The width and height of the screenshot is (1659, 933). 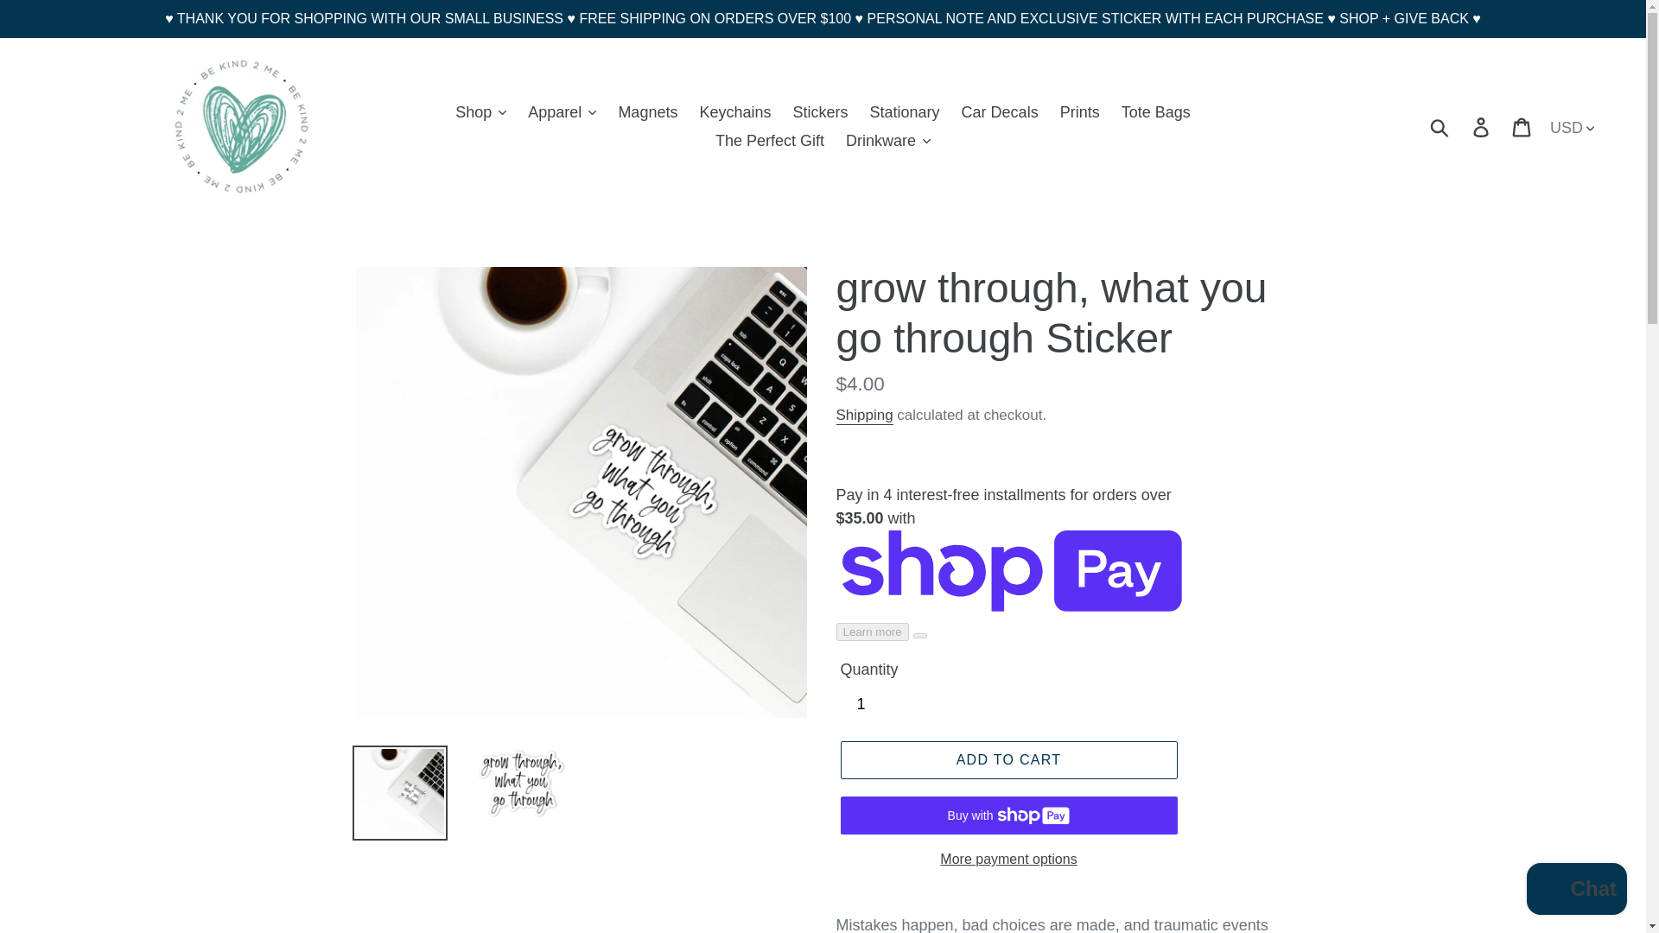 I want to click on Log in, so click(x=1482, y=126).